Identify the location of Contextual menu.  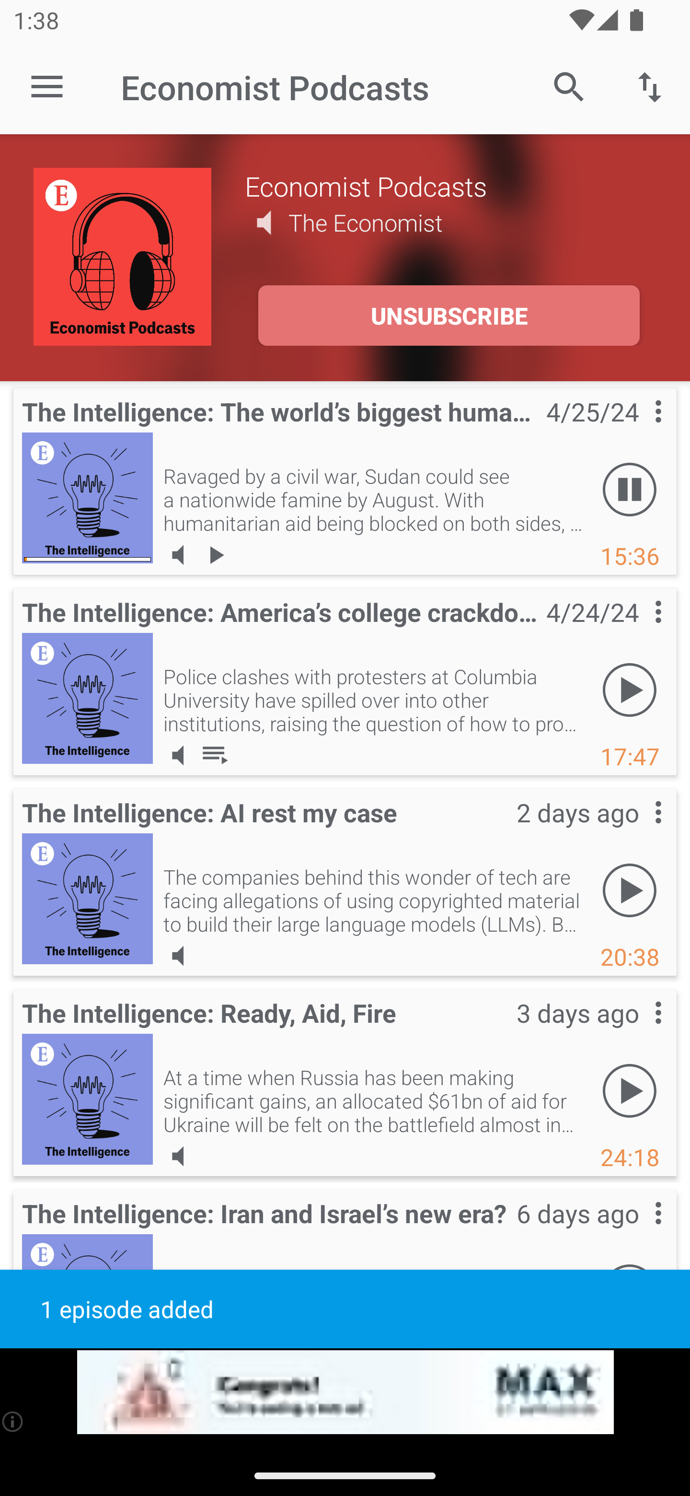
(637, 631).